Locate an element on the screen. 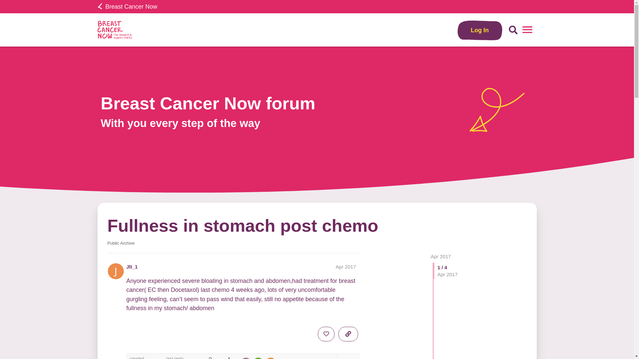 The height and width of the screenshot is (359, 639). Fullness in stomach post chemo is located at coordinates (243, 225).